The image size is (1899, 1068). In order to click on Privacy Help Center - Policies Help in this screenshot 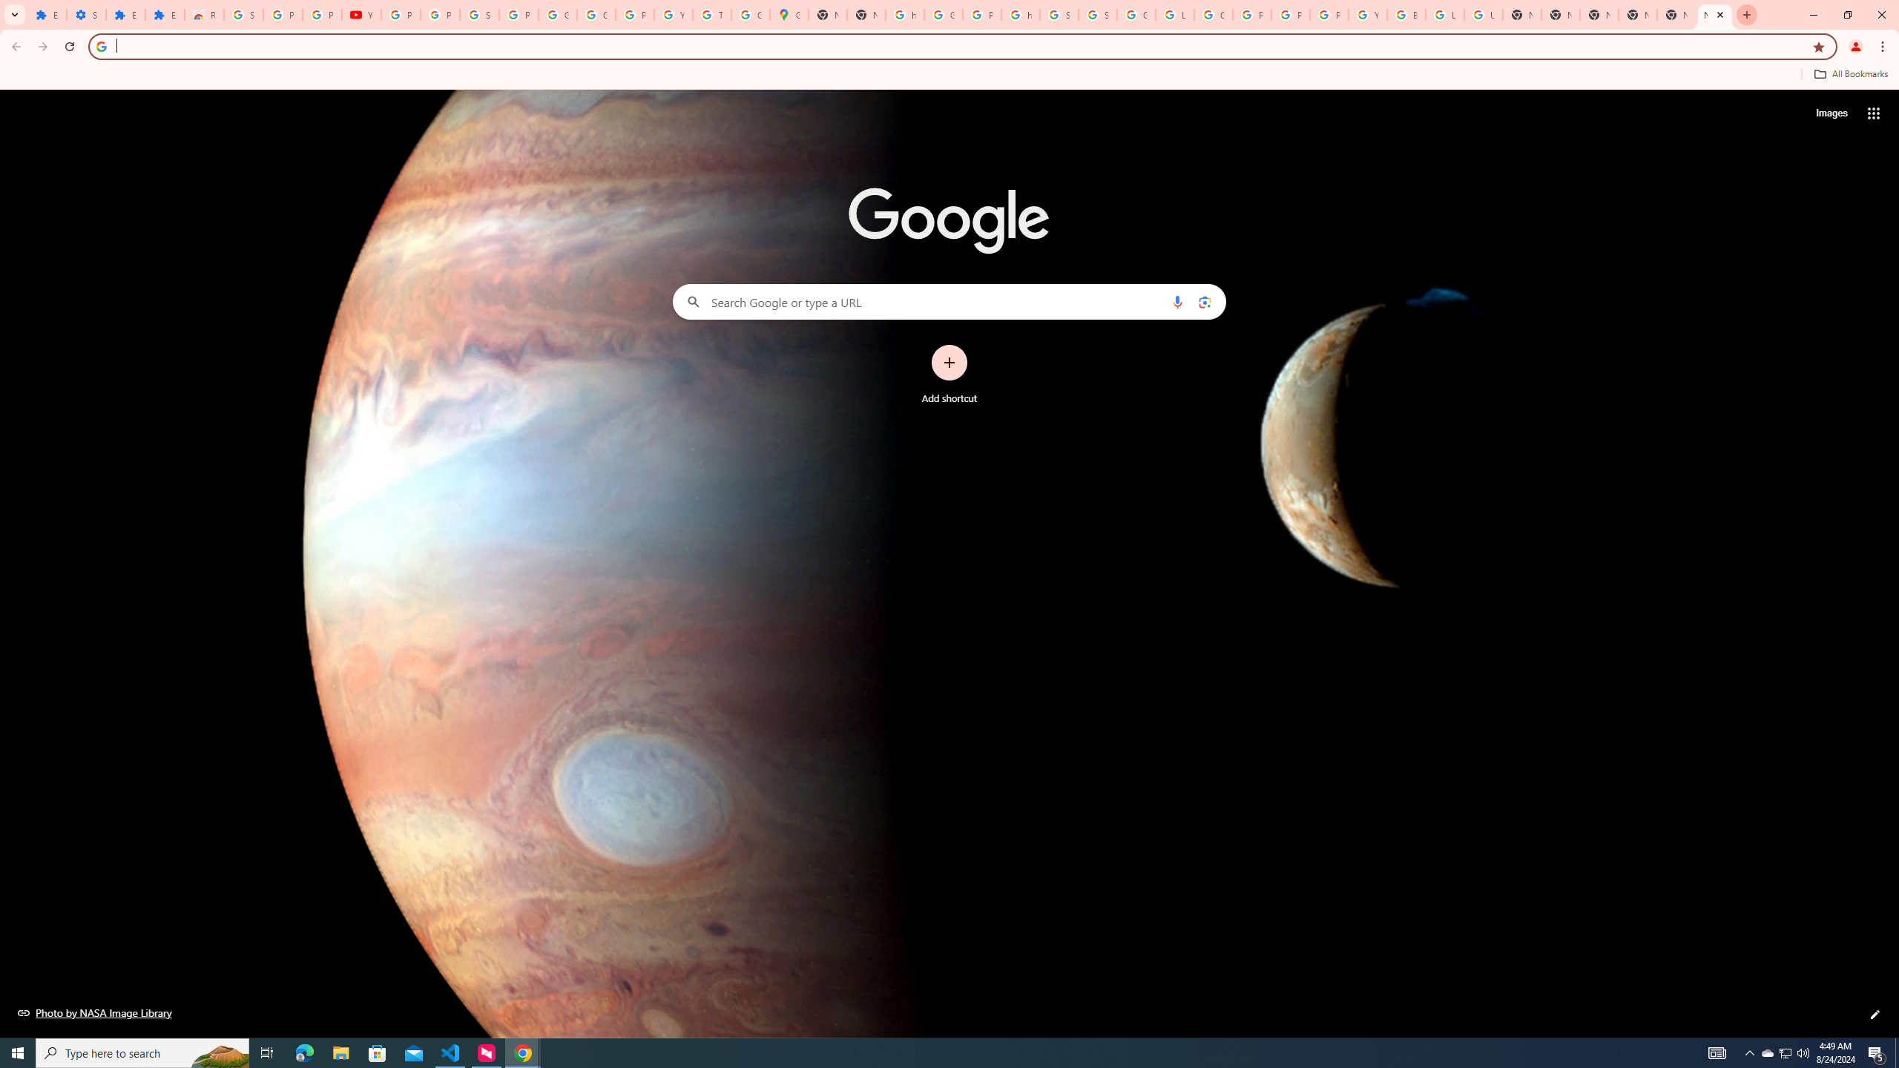, I will do `click(1252, 15)`.